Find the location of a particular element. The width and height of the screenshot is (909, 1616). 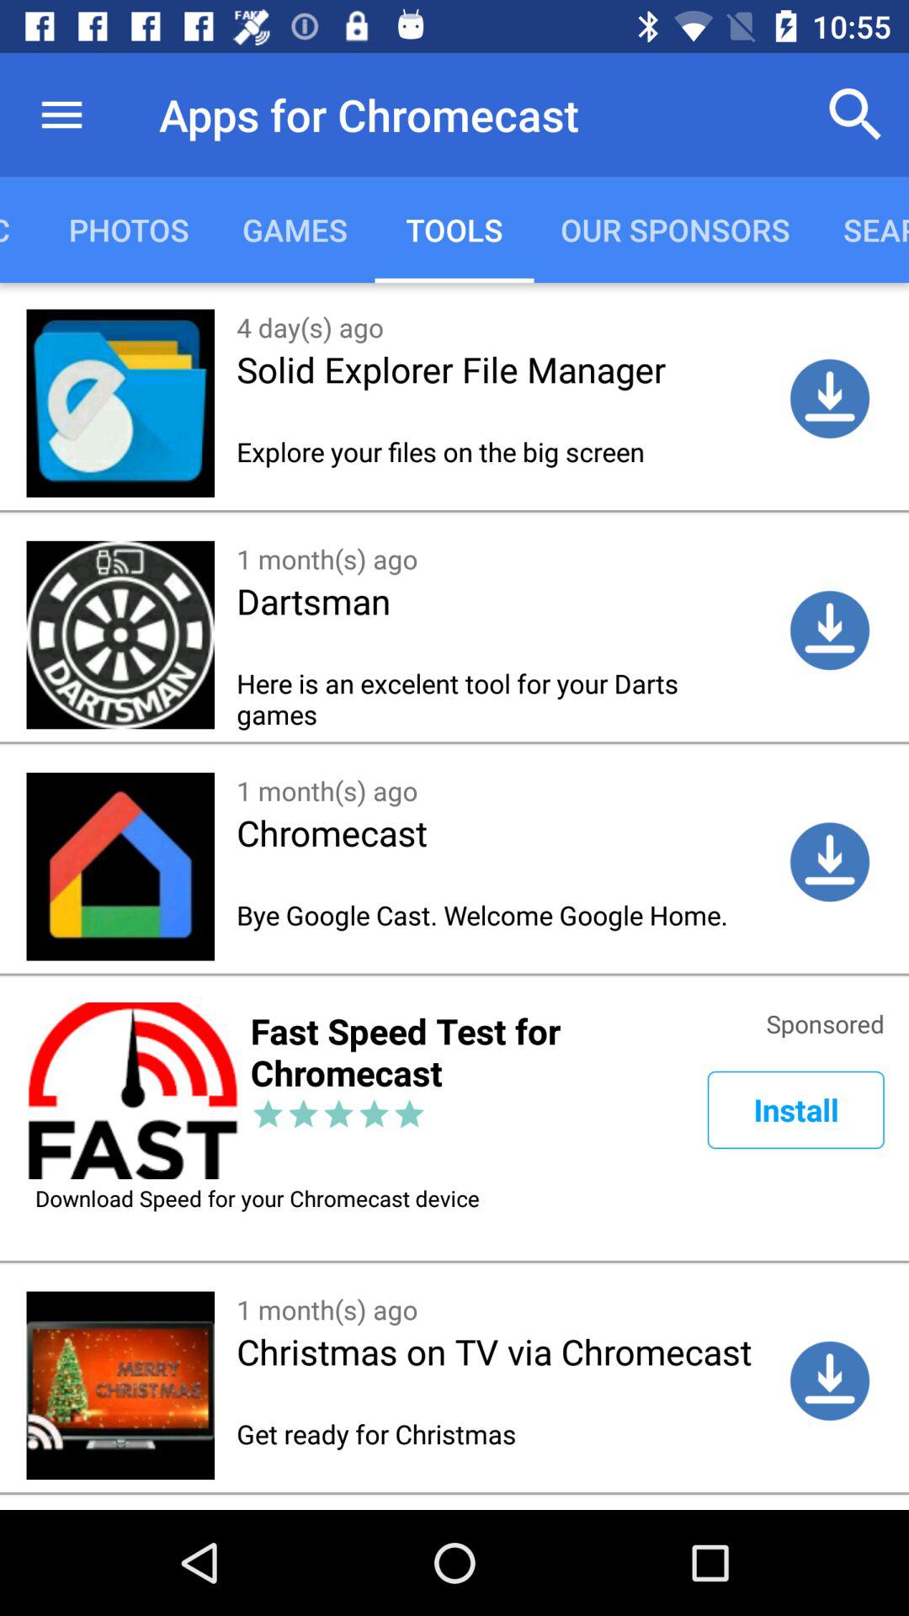

turn off icon above music icon is located at coordinates (61, 114).